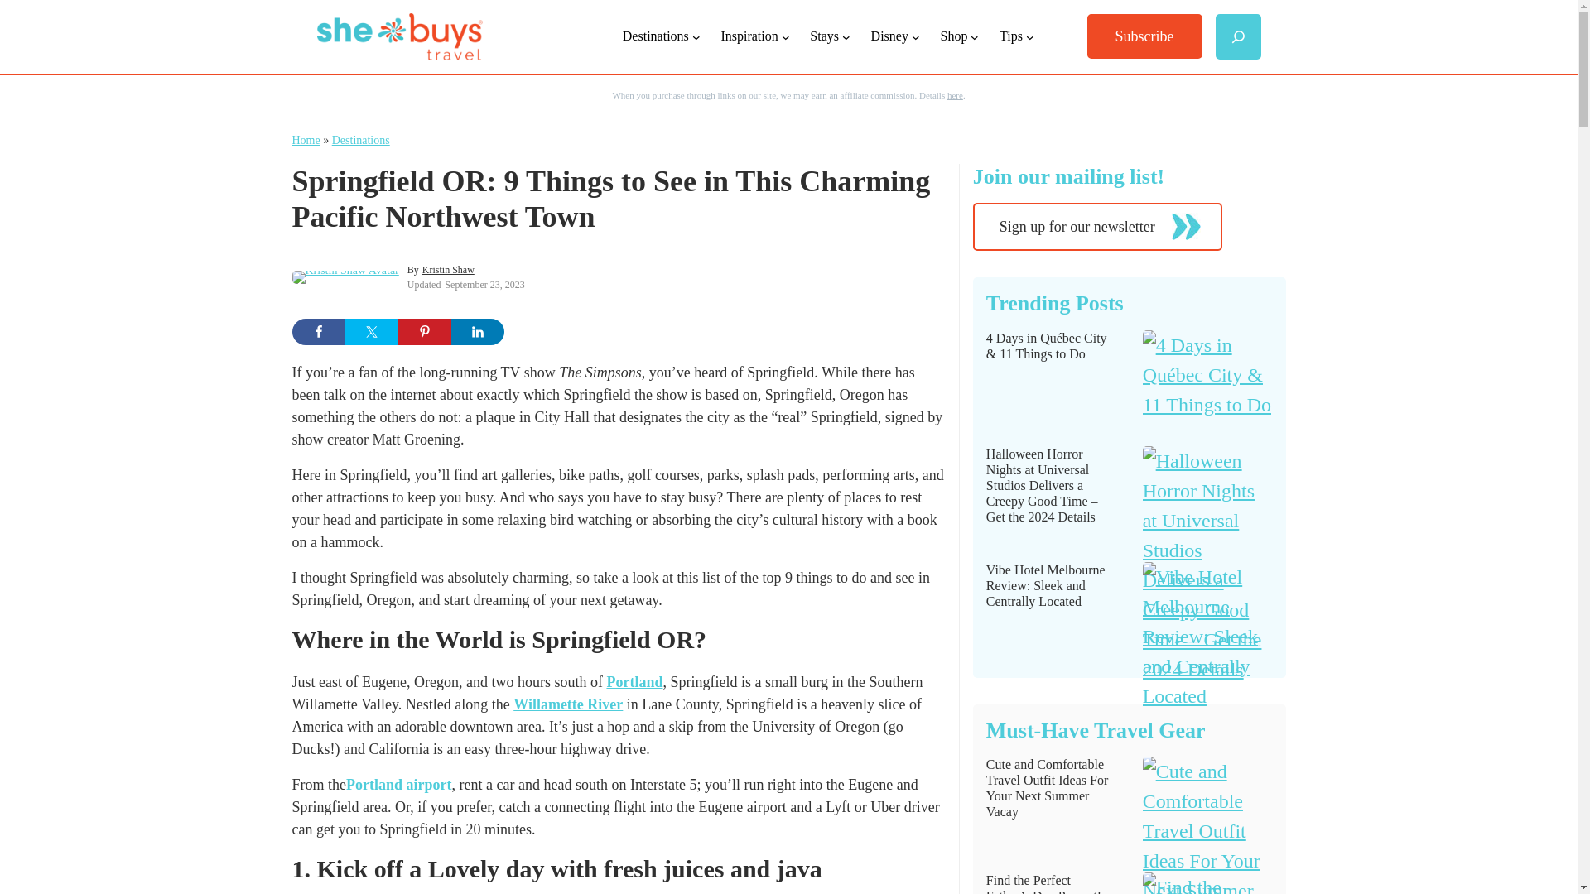 This screenshot has width=1590, height=894. What do you see at coordinates (656, 36) in the screenshot?
I see `Destinations` at bounding box center [656, 36].